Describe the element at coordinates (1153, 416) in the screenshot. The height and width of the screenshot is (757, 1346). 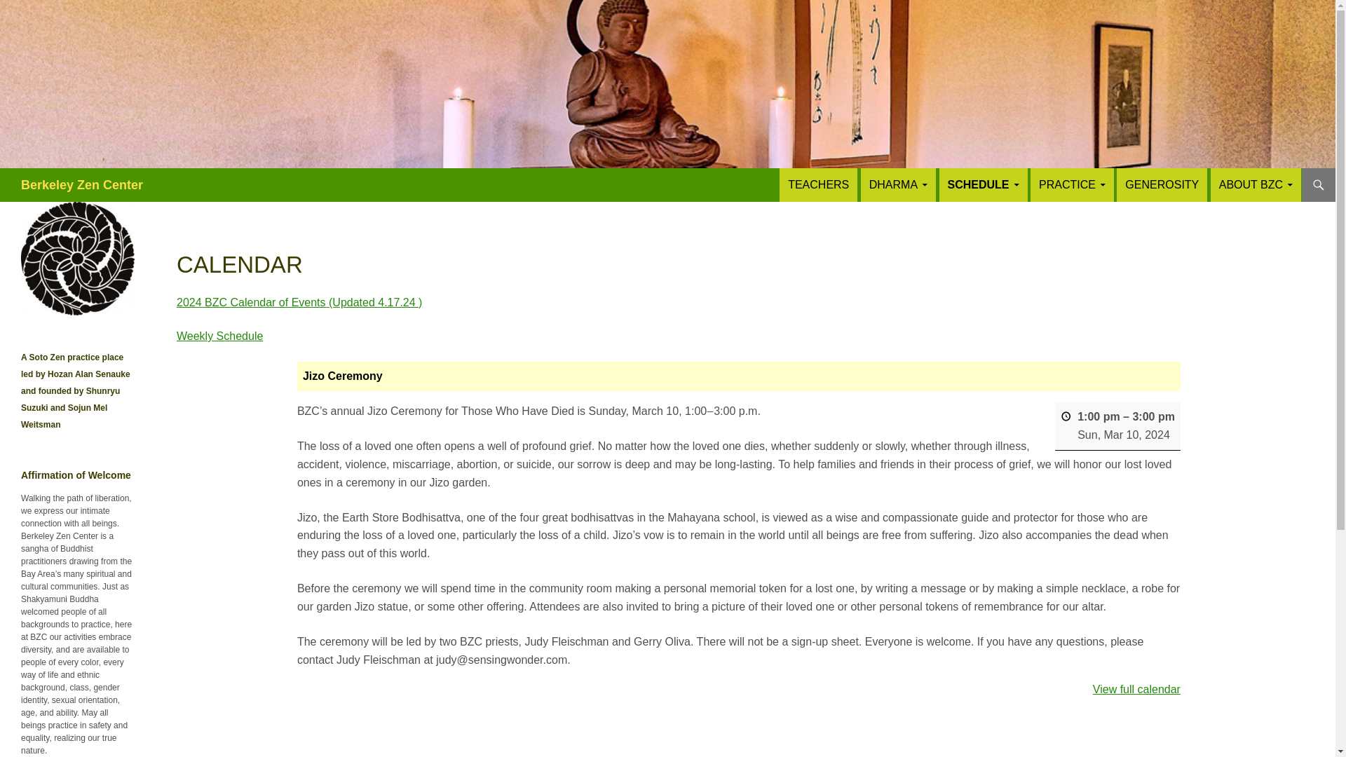
I see `2024-03-10T15:00:00-07:00` at that location.